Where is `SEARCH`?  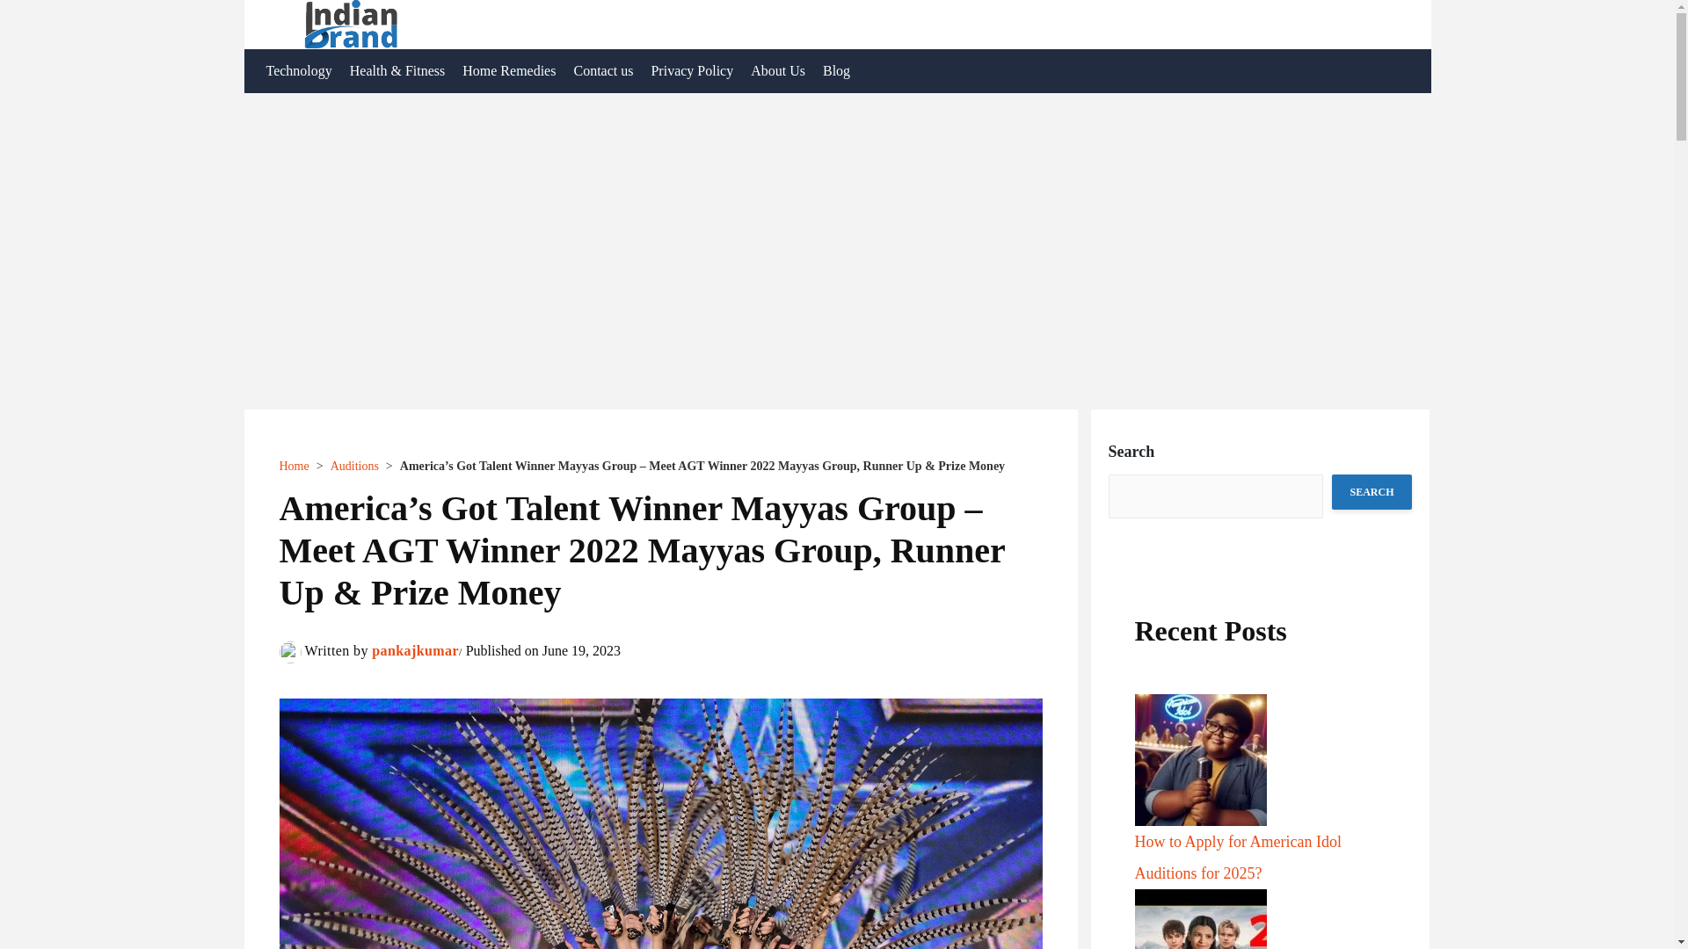
SEARCH is located at coordinates (1371, 492).